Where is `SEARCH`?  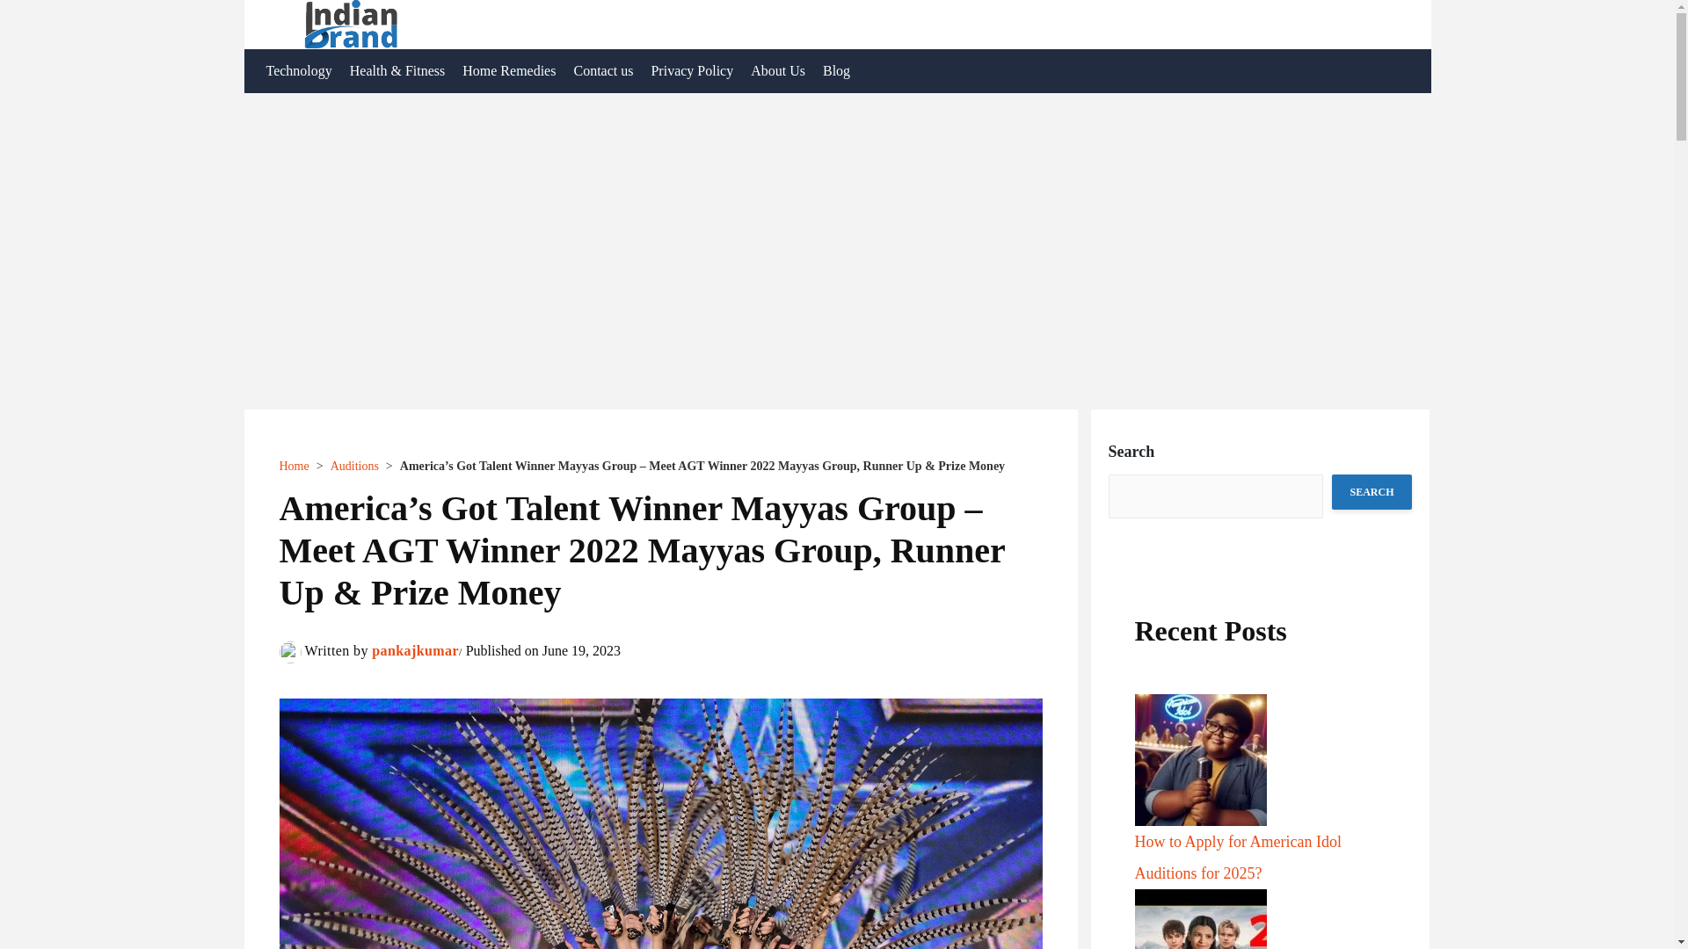
SEARCH is located at coordinates (1371, 492).